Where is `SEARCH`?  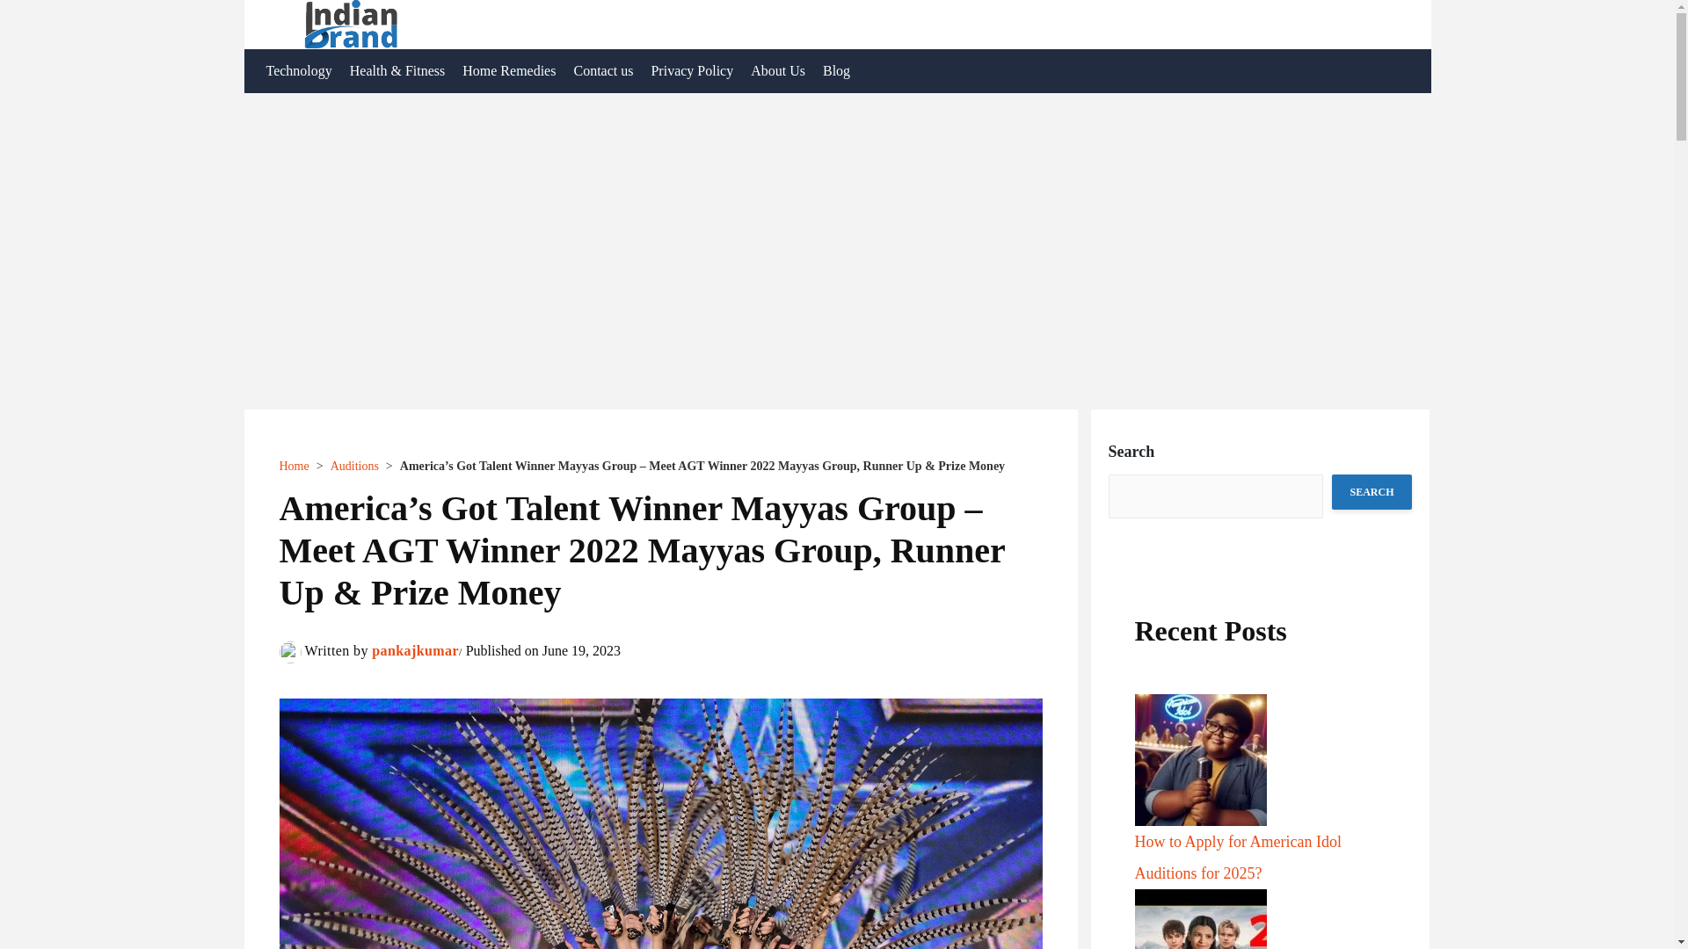
SEARCH is located at coordinates (1371, 492).